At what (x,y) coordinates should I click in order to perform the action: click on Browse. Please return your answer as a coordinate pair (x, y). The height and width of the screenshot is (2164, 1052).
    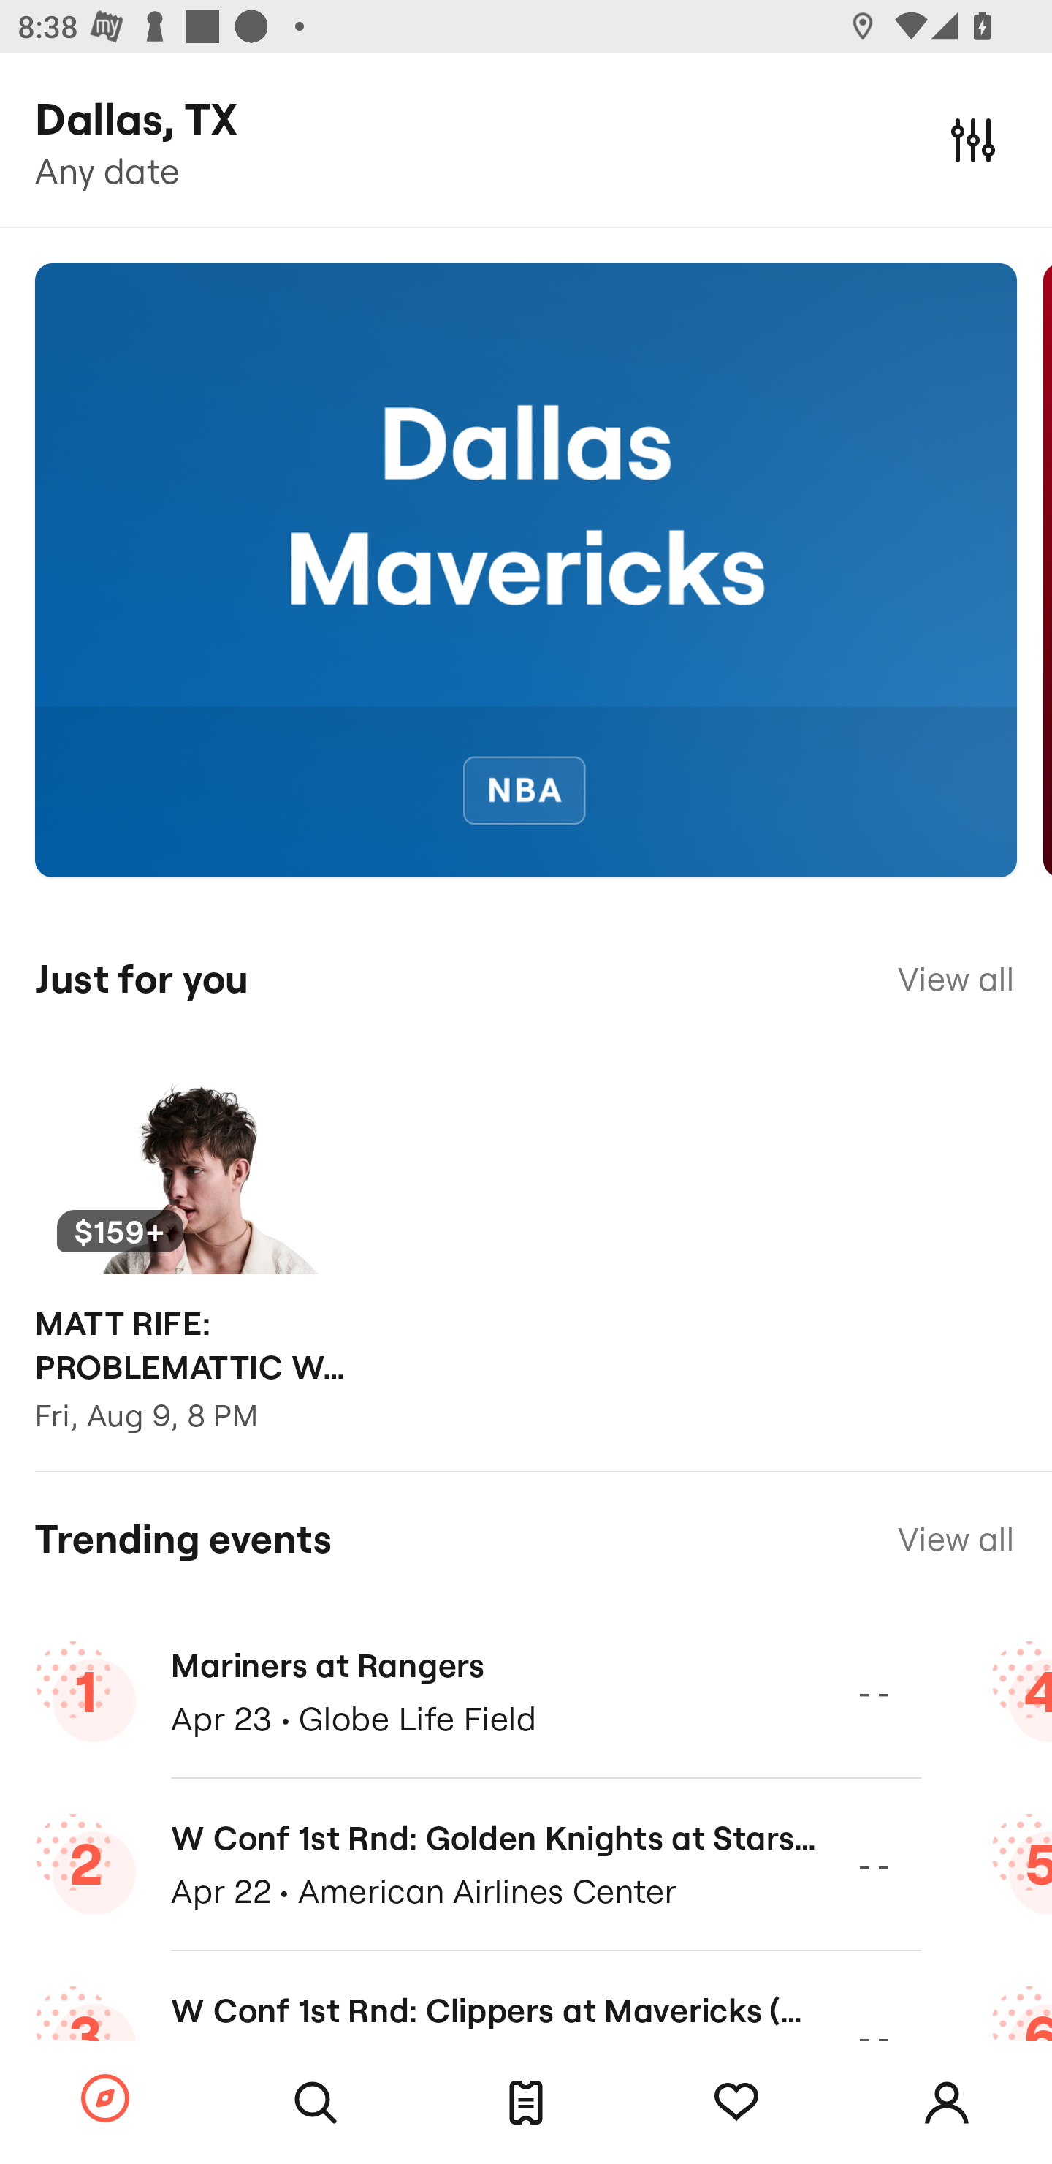
    Looking at the image, I should click on (105, 2100).